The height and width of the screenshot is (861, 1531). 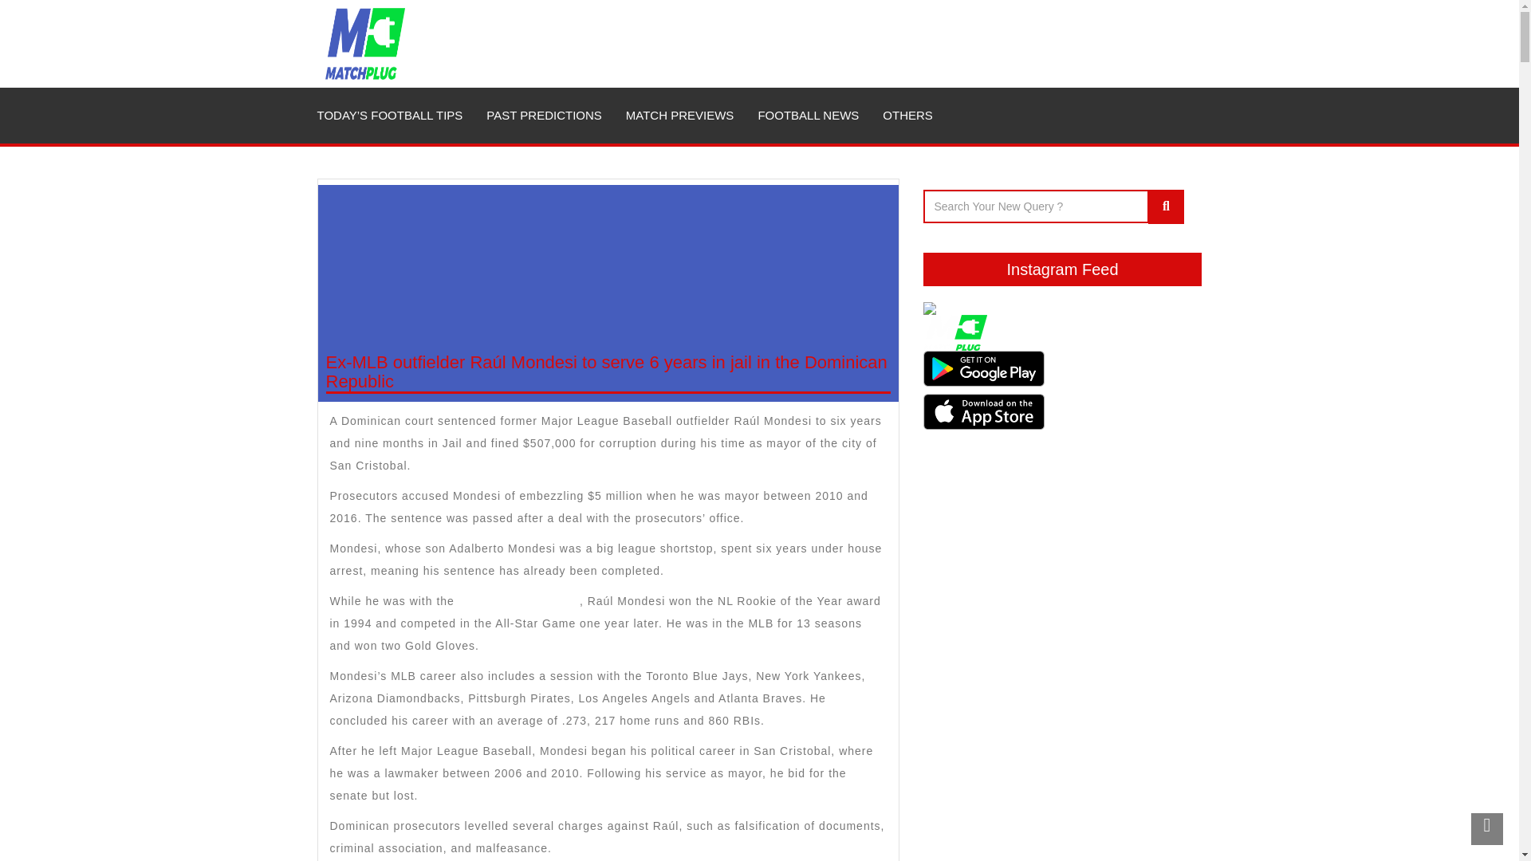 I want to click on Los Angeles Dodgers, so click(x=517, y=601).